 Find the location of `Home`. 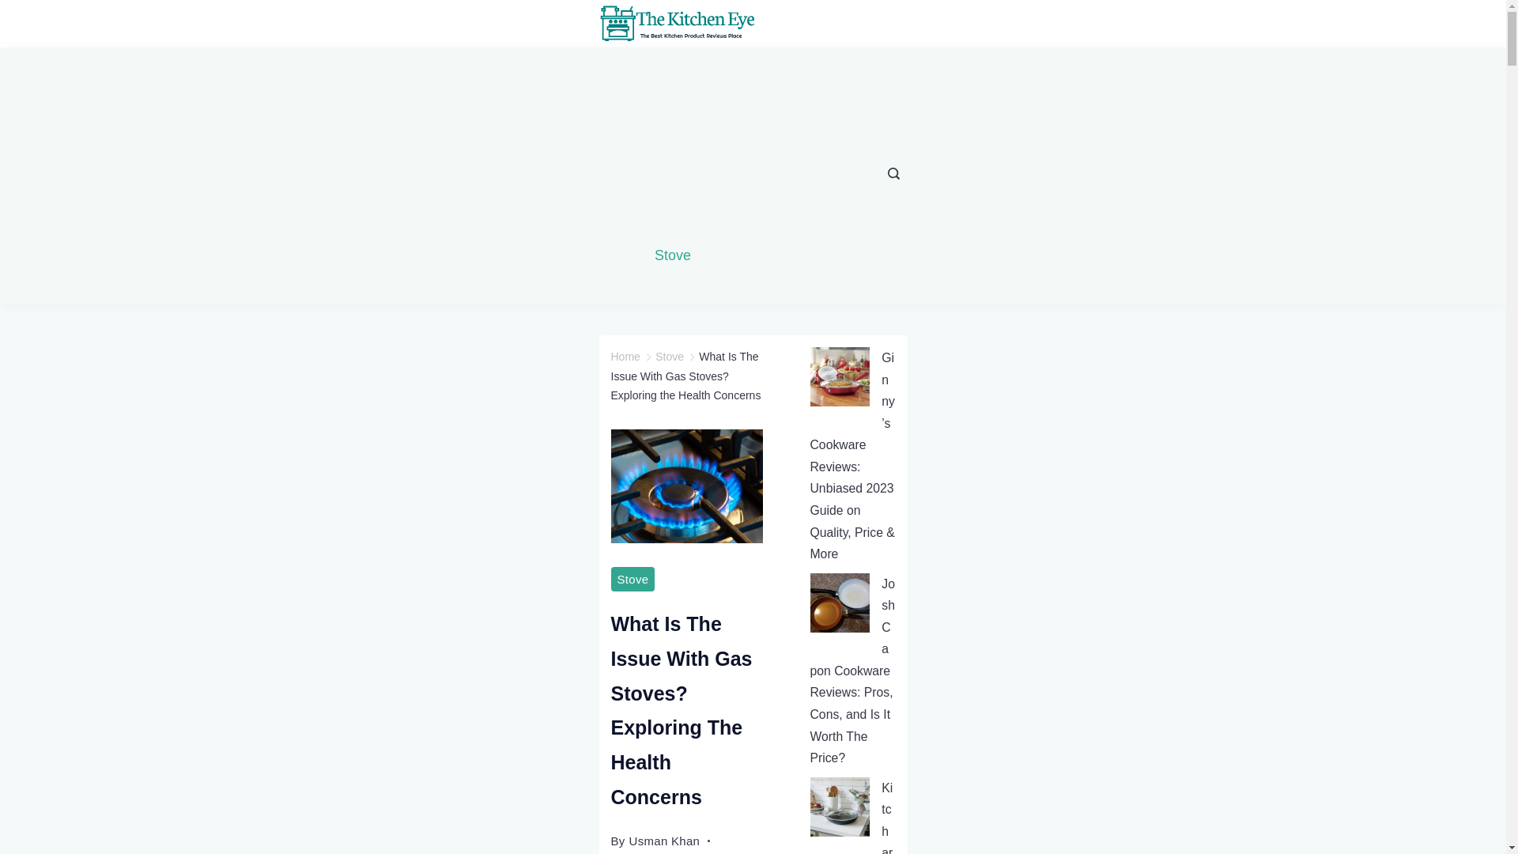

Home is located at coordinates (625, 356).